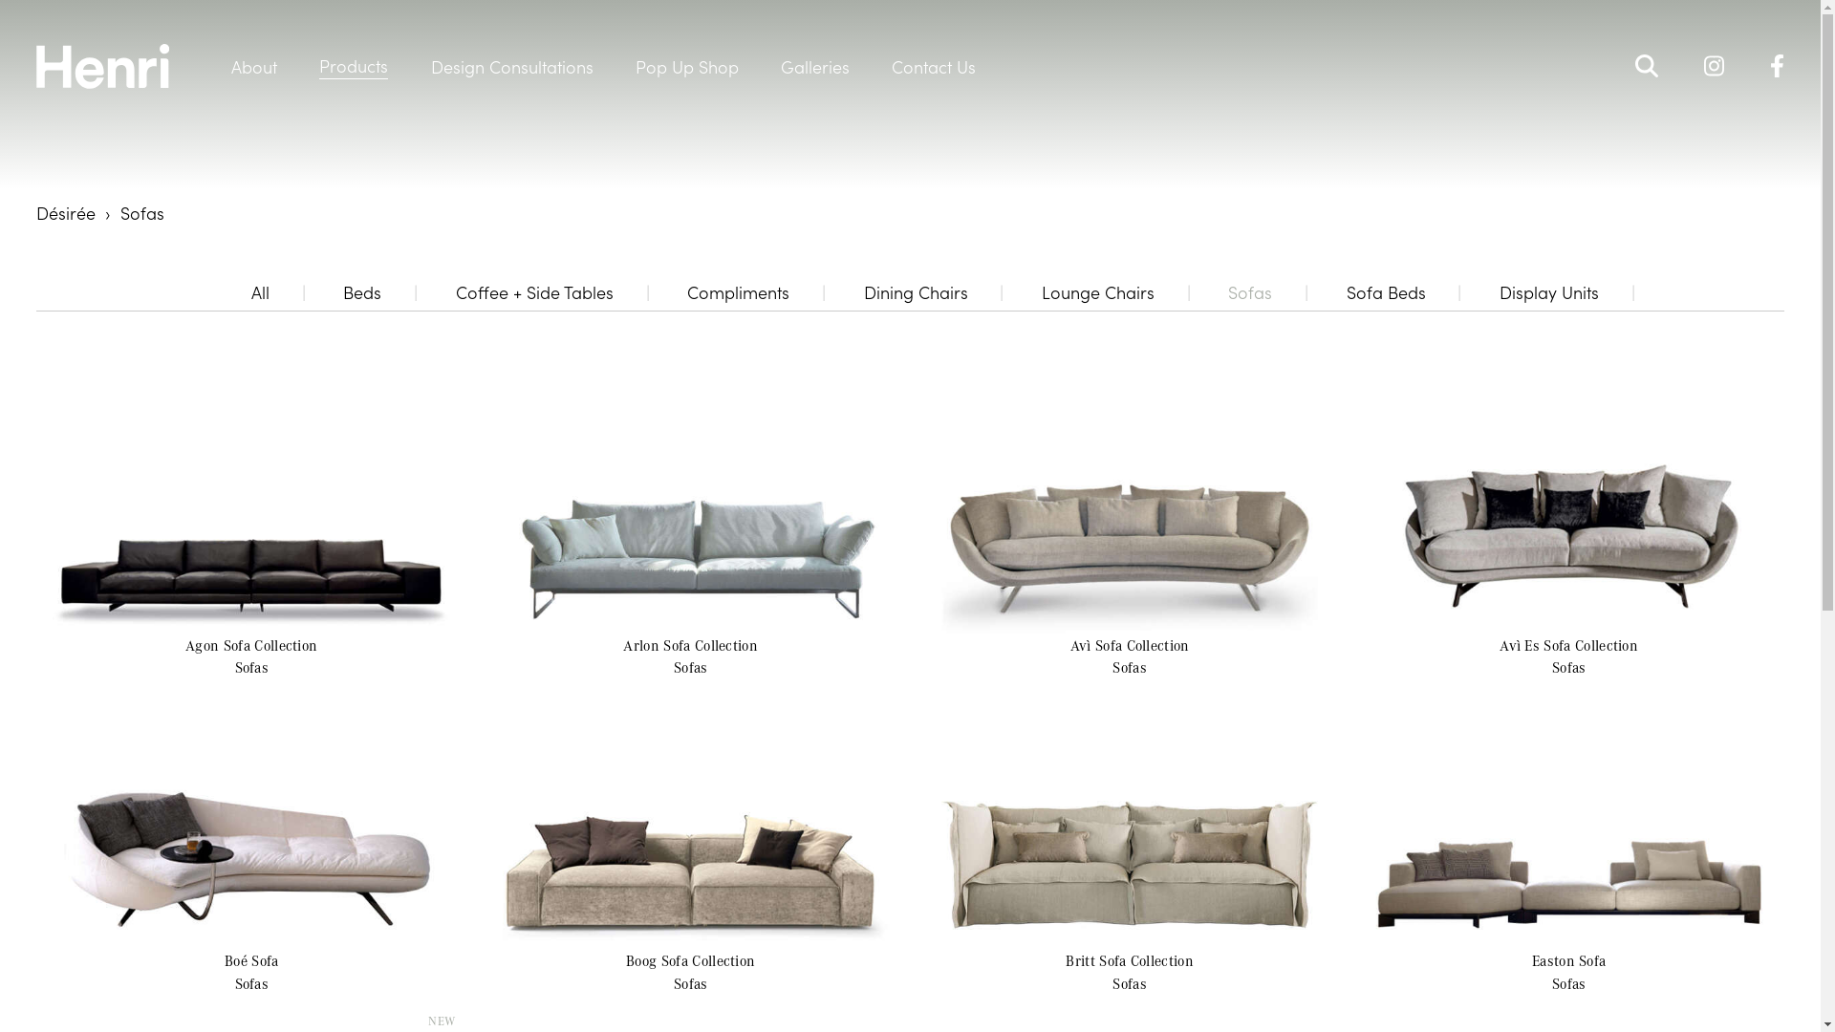 The height and width of the screenshot is (1032, 1835). I want to click on Easton Sofa, so click(1569, 961).